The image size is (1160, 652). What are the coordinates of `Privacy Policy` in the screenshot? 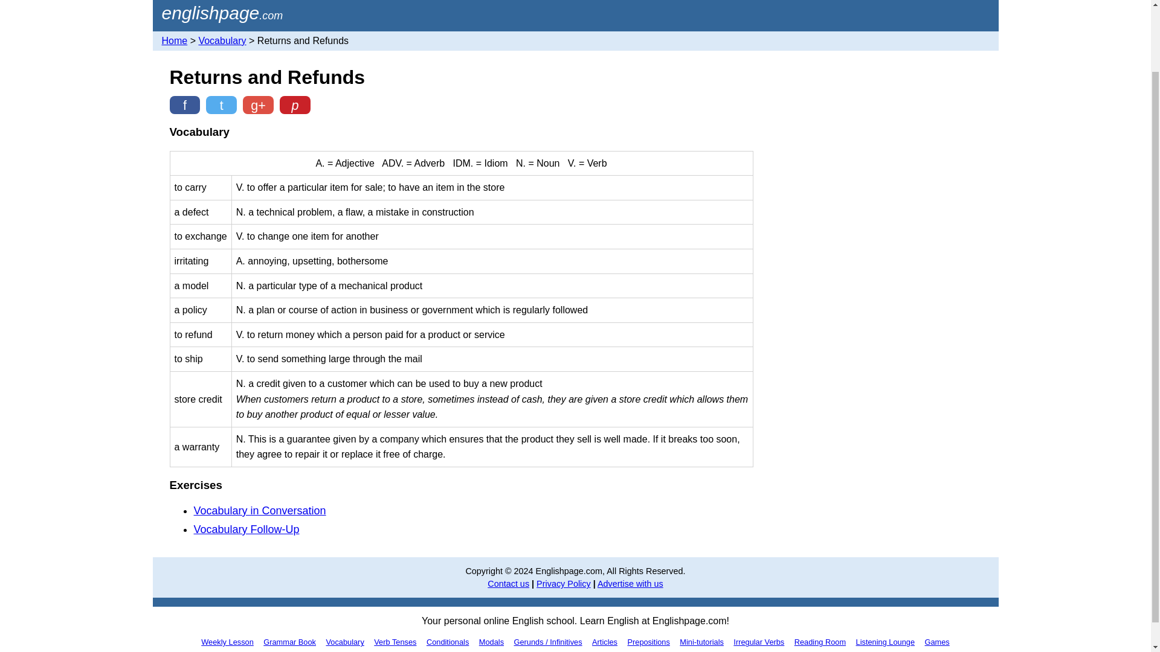 It's located at (563, 584).